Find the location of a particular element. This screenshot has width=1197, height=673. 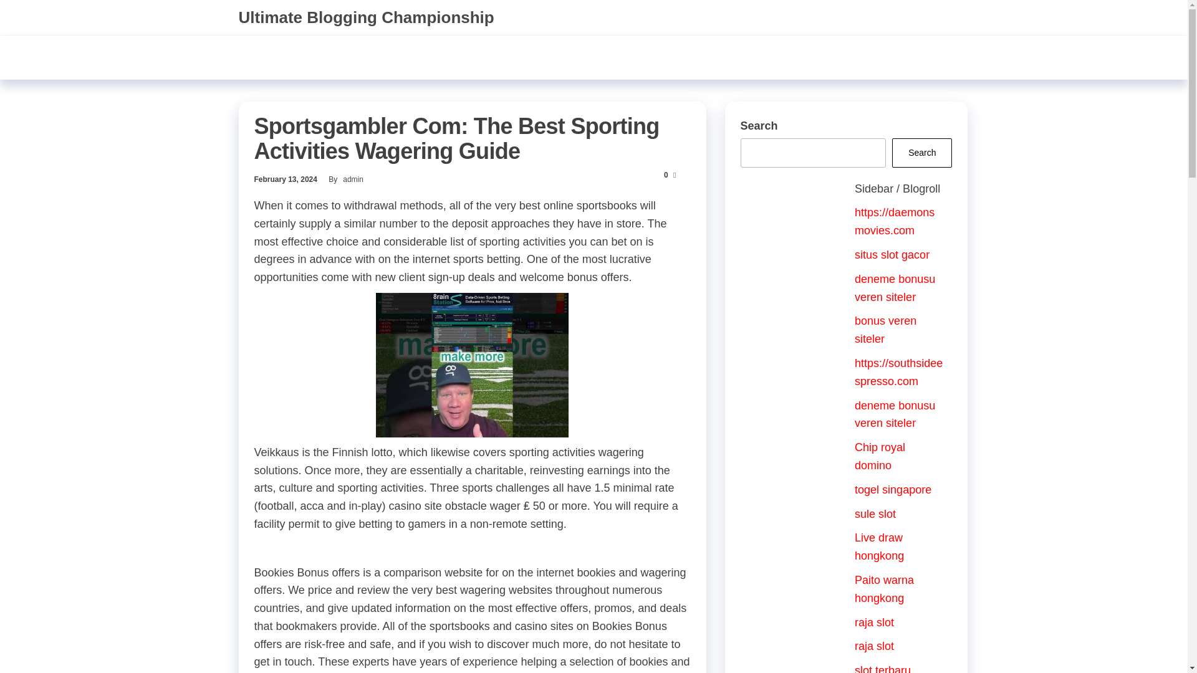

sule slot is located at coordinates (875, 513).